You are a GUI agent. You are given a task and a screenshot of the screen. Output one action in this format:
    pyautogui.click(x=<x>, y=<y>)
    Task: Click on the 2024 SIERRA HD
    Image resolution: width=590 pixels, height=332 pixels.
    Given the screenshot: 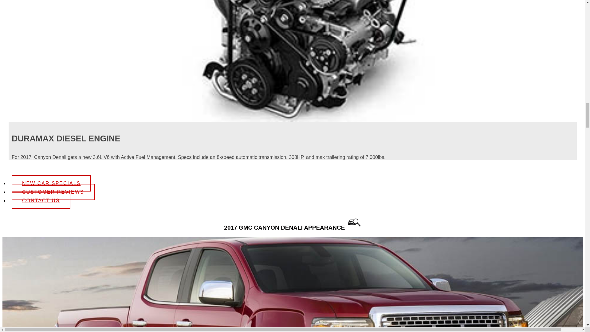 What is the action you would take?
    pyautogui.click(x=61, y=311)
    